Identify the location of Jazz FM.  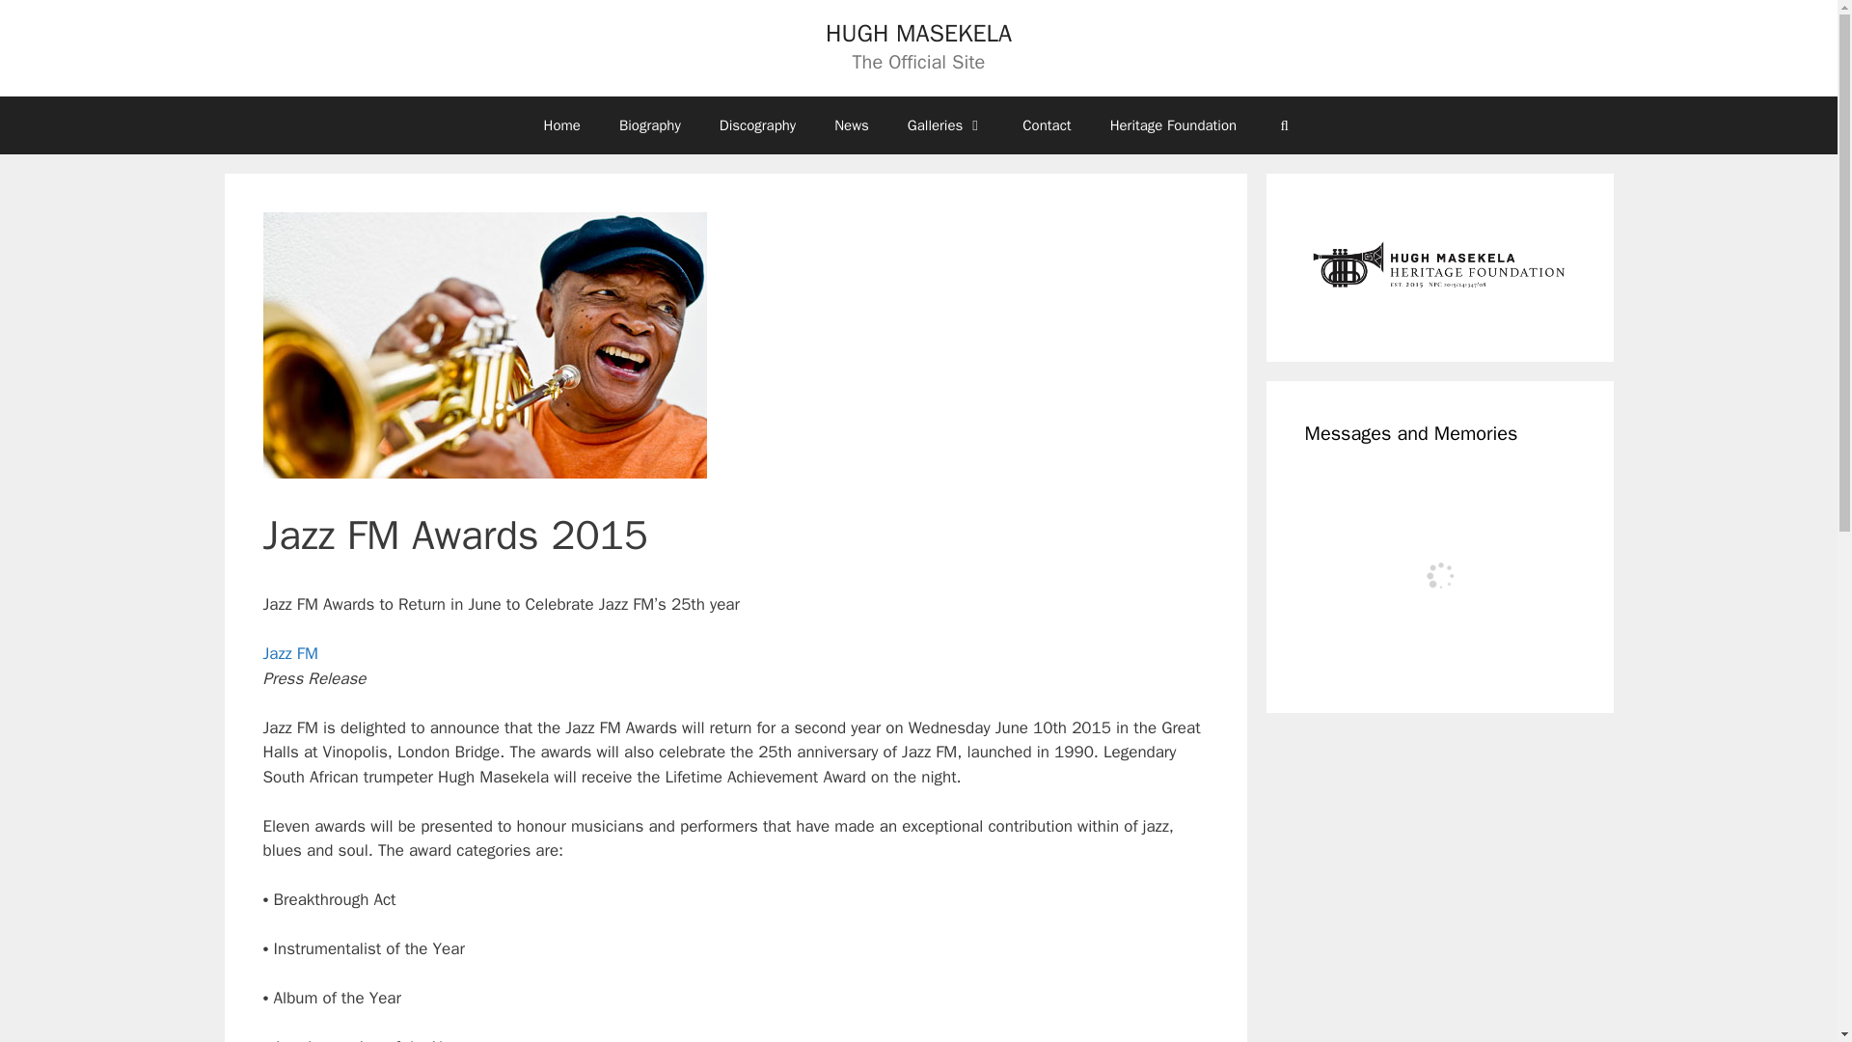
(289, 653).